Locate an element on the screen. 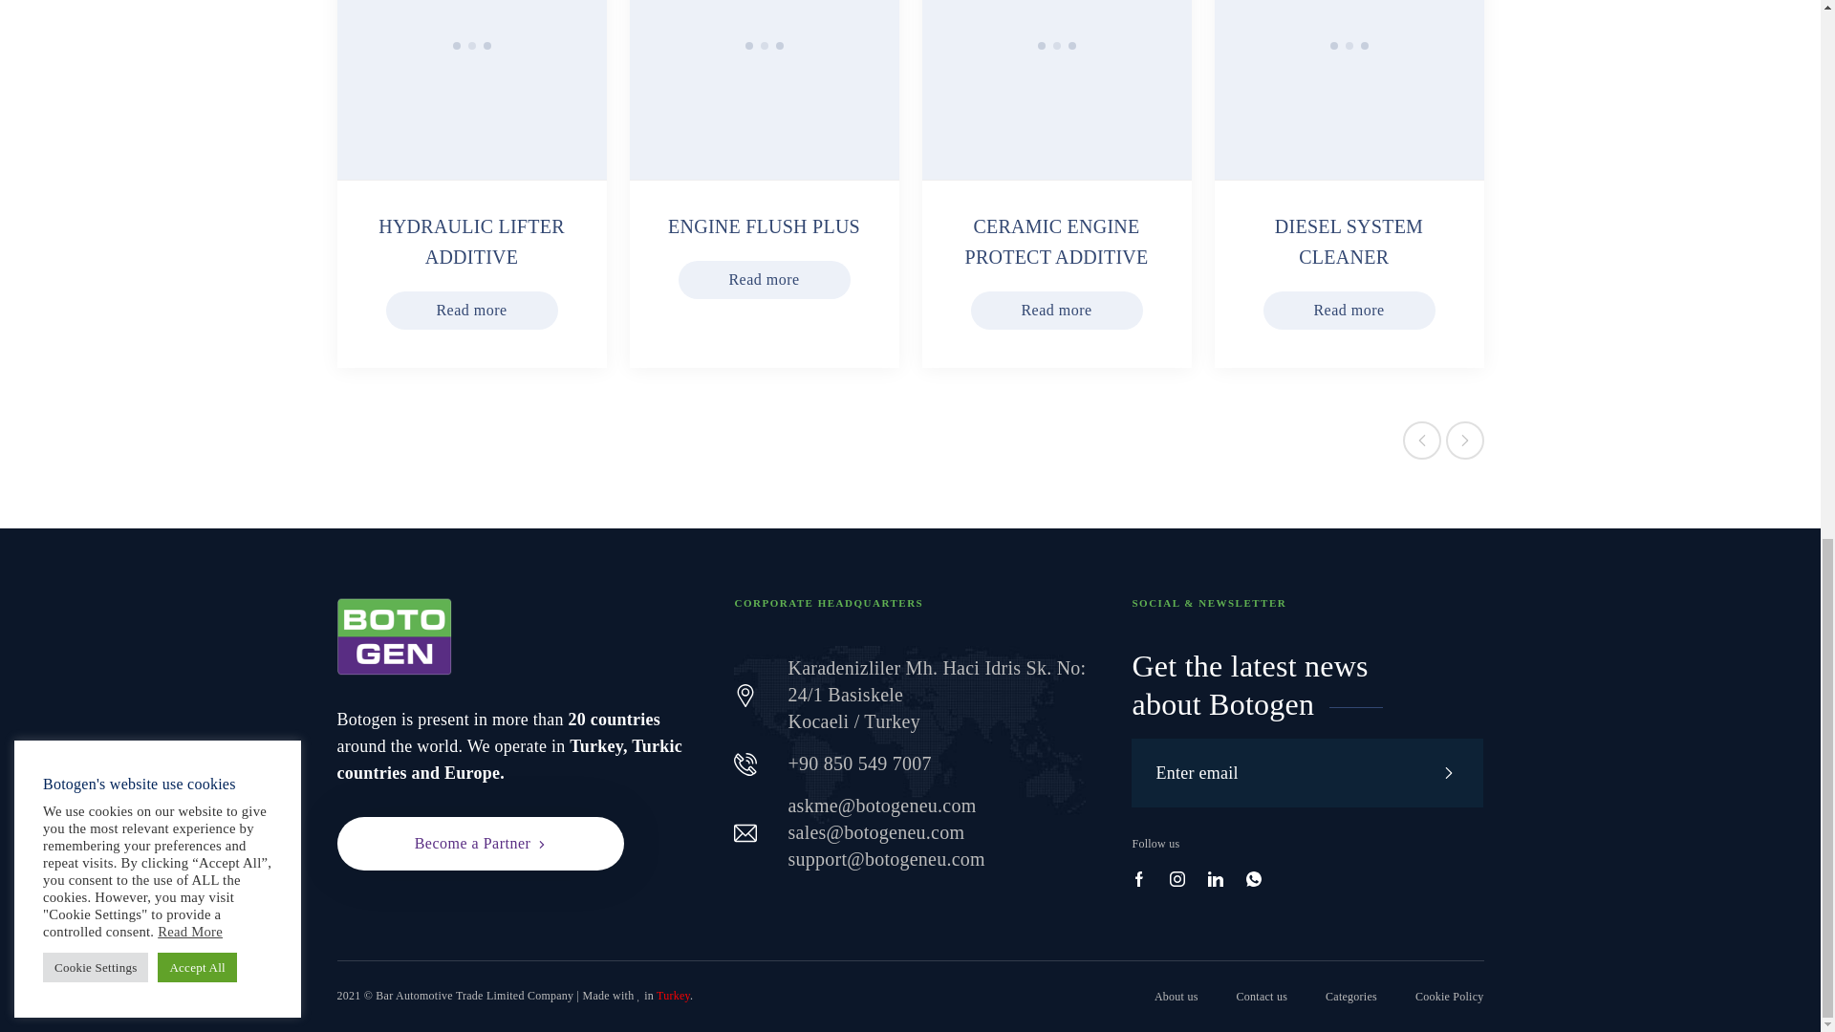  Subscribe is located at coordinates (1449, 772).